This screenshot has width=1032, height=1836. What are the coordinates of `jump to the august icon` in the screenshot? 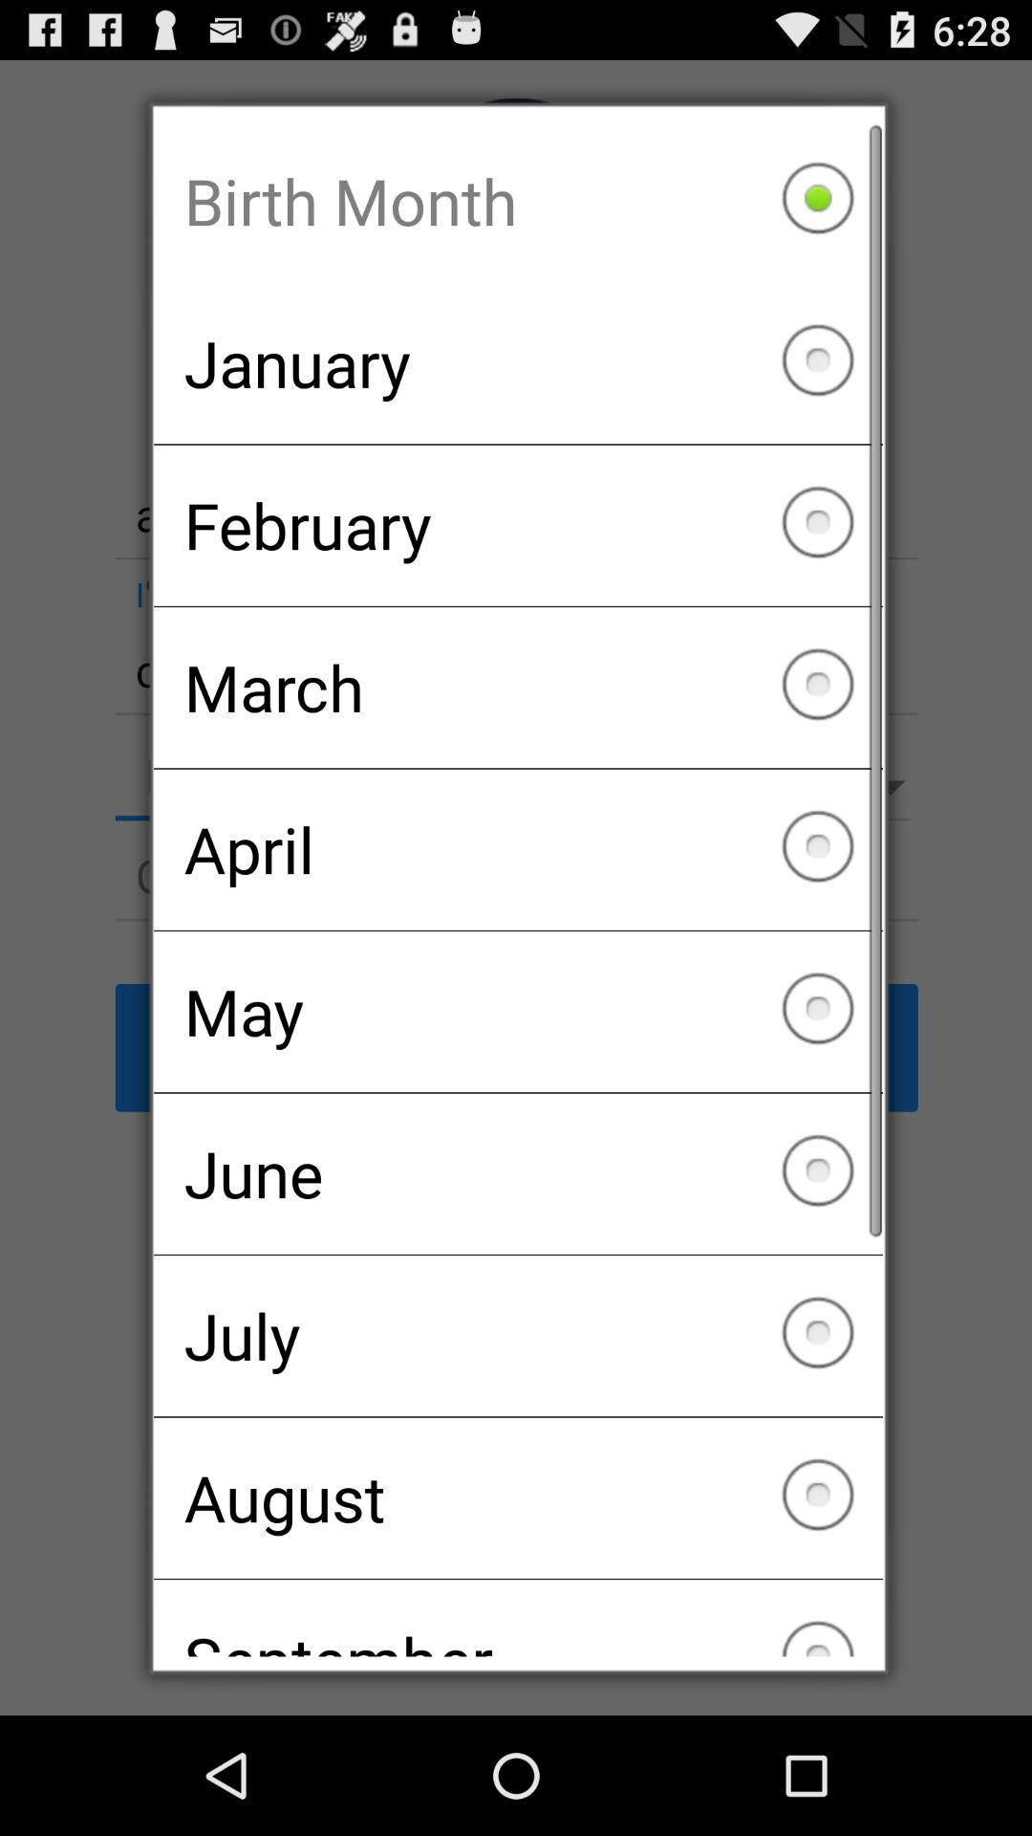 It's located at (518, 1497).